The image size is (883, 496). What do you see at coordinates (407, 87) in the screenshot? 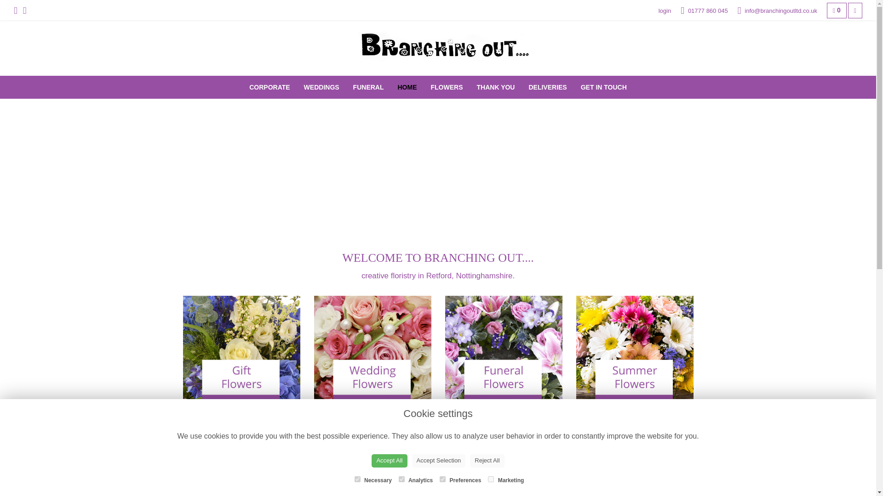
I see `Home` at bounding box center [407, 87].